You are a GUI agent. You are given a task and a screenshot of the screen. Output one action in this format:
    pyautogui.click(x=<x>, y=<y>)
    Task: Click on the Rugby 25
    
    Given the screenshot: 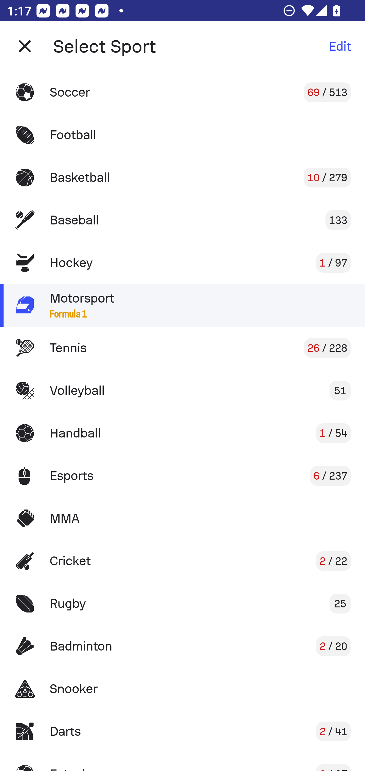 What is the action you would take?
    pyautogui.click(x=182, y=604)
    